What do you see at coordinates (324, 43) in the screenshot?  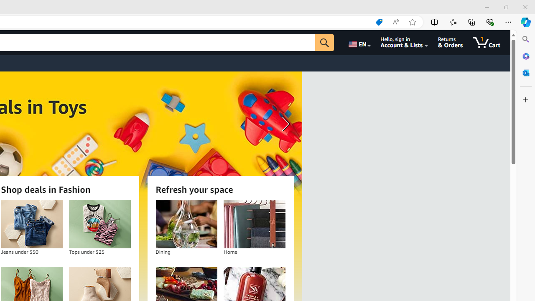 I see `Go` at bounding box center [324, 43].